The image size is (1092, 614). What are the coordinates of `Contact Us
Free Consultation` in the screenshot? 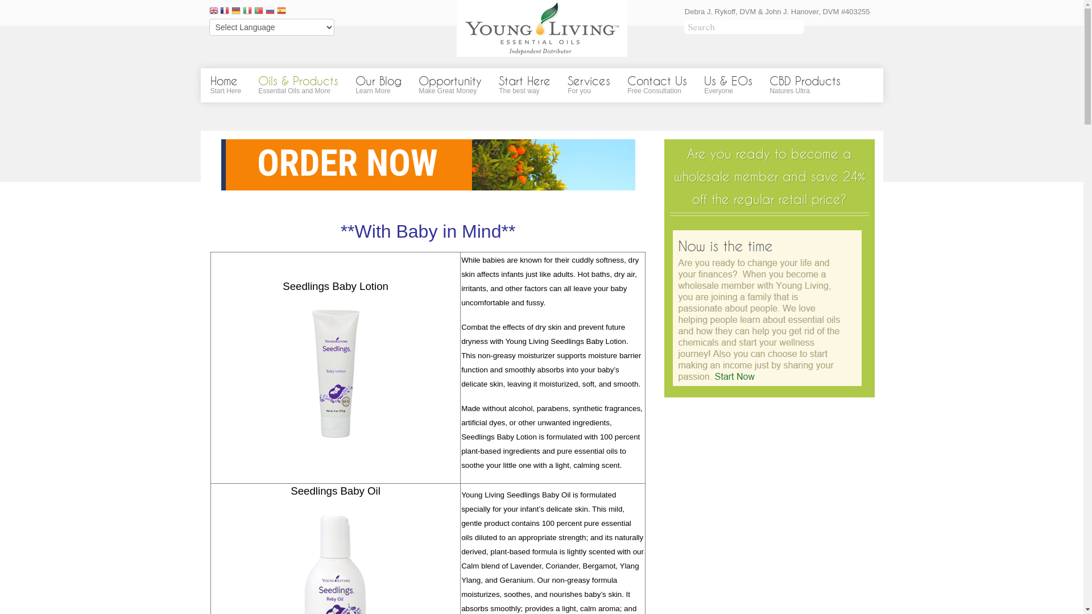 It's located at (657, 85).